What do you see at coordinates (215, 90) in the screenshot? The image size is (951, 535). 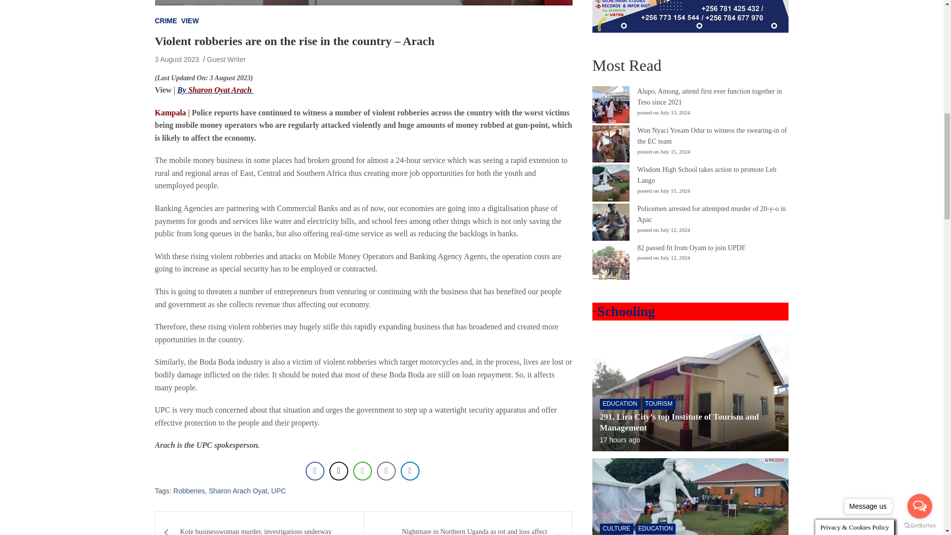 I see `By Sharon Oyat Arach ` at bounding box center [215, 90].